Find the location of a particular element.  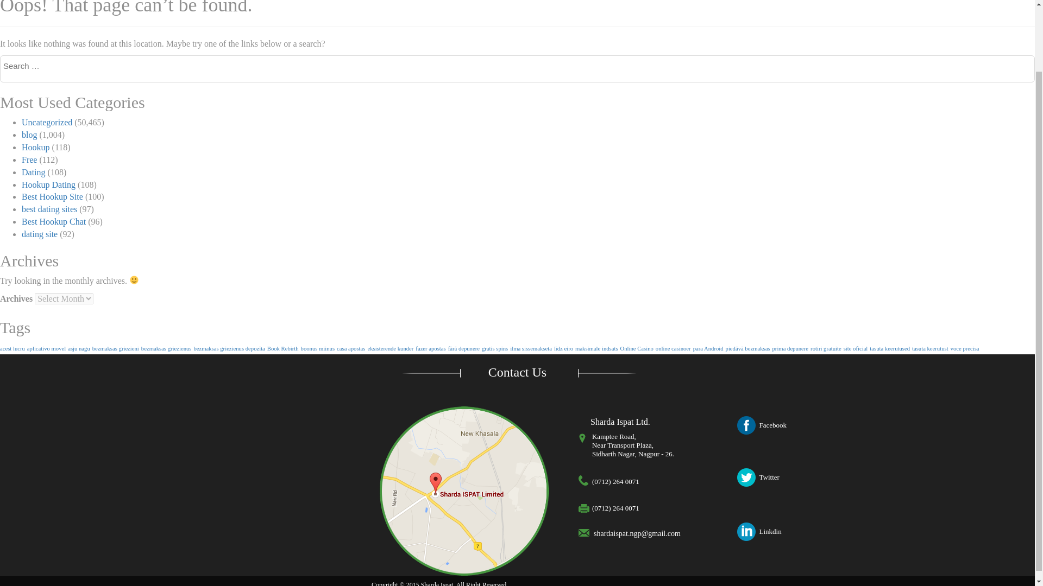

eksisterende kunder is located at coordinates (390, 348).